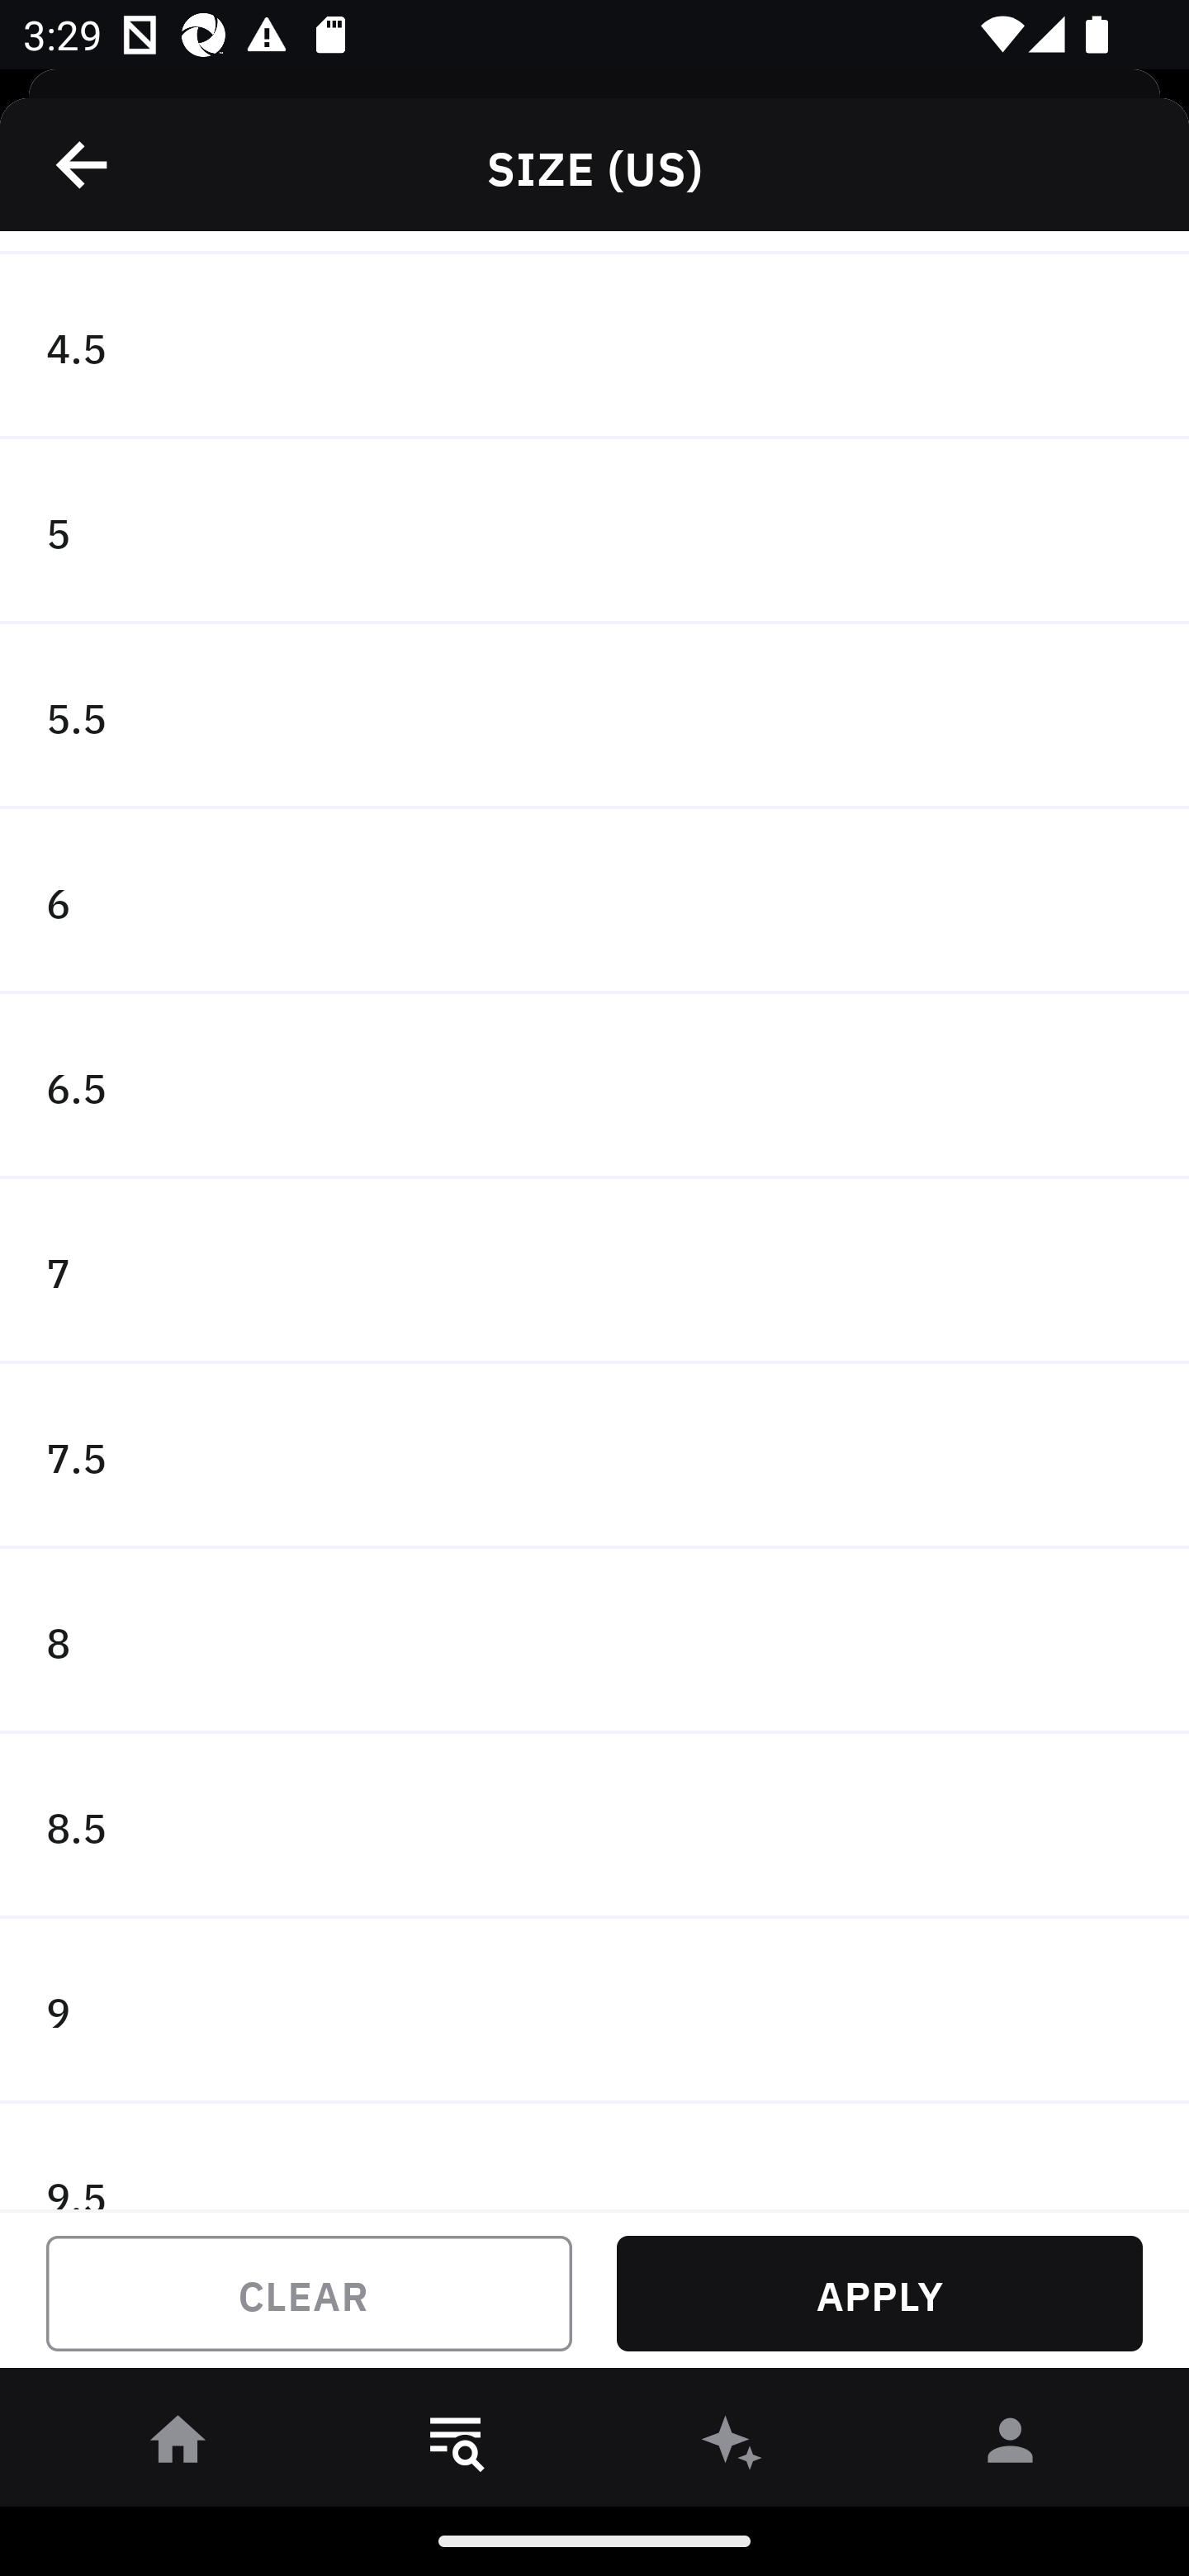 Image resolution: width=1189 pixels, height=2576 pixels. I want to click on 7.5, so click(594, 1455).